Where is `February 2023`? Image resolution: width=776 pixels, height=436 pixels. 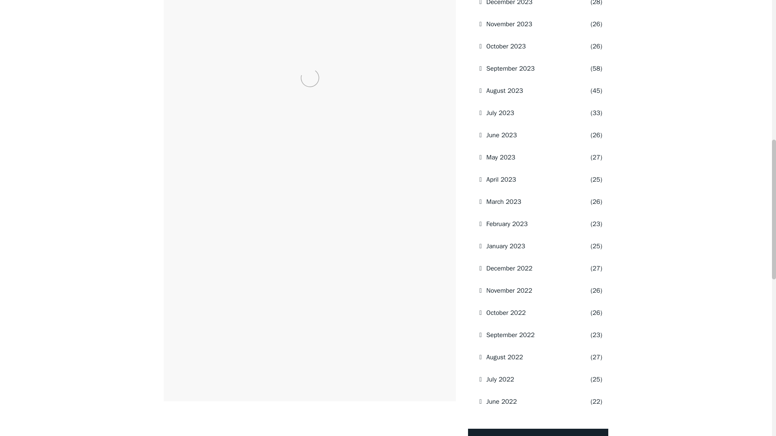 February 2023 is located at coordinates (528, 224).